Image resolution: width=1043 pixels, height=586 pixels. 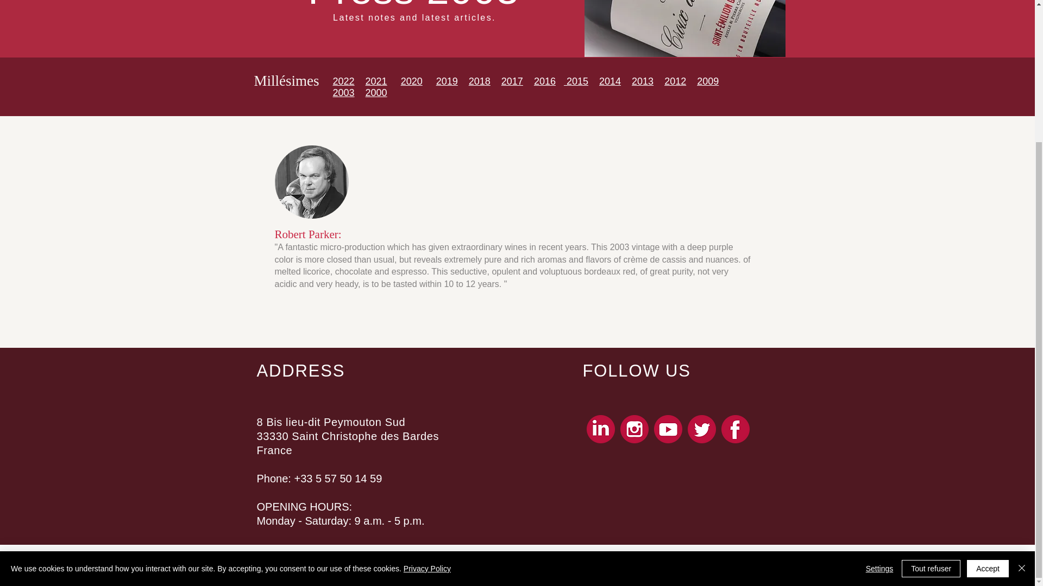 What do you see at coordinates (707, 81) in the screenshot?
I see `2009` at bounding box center [707, 81].